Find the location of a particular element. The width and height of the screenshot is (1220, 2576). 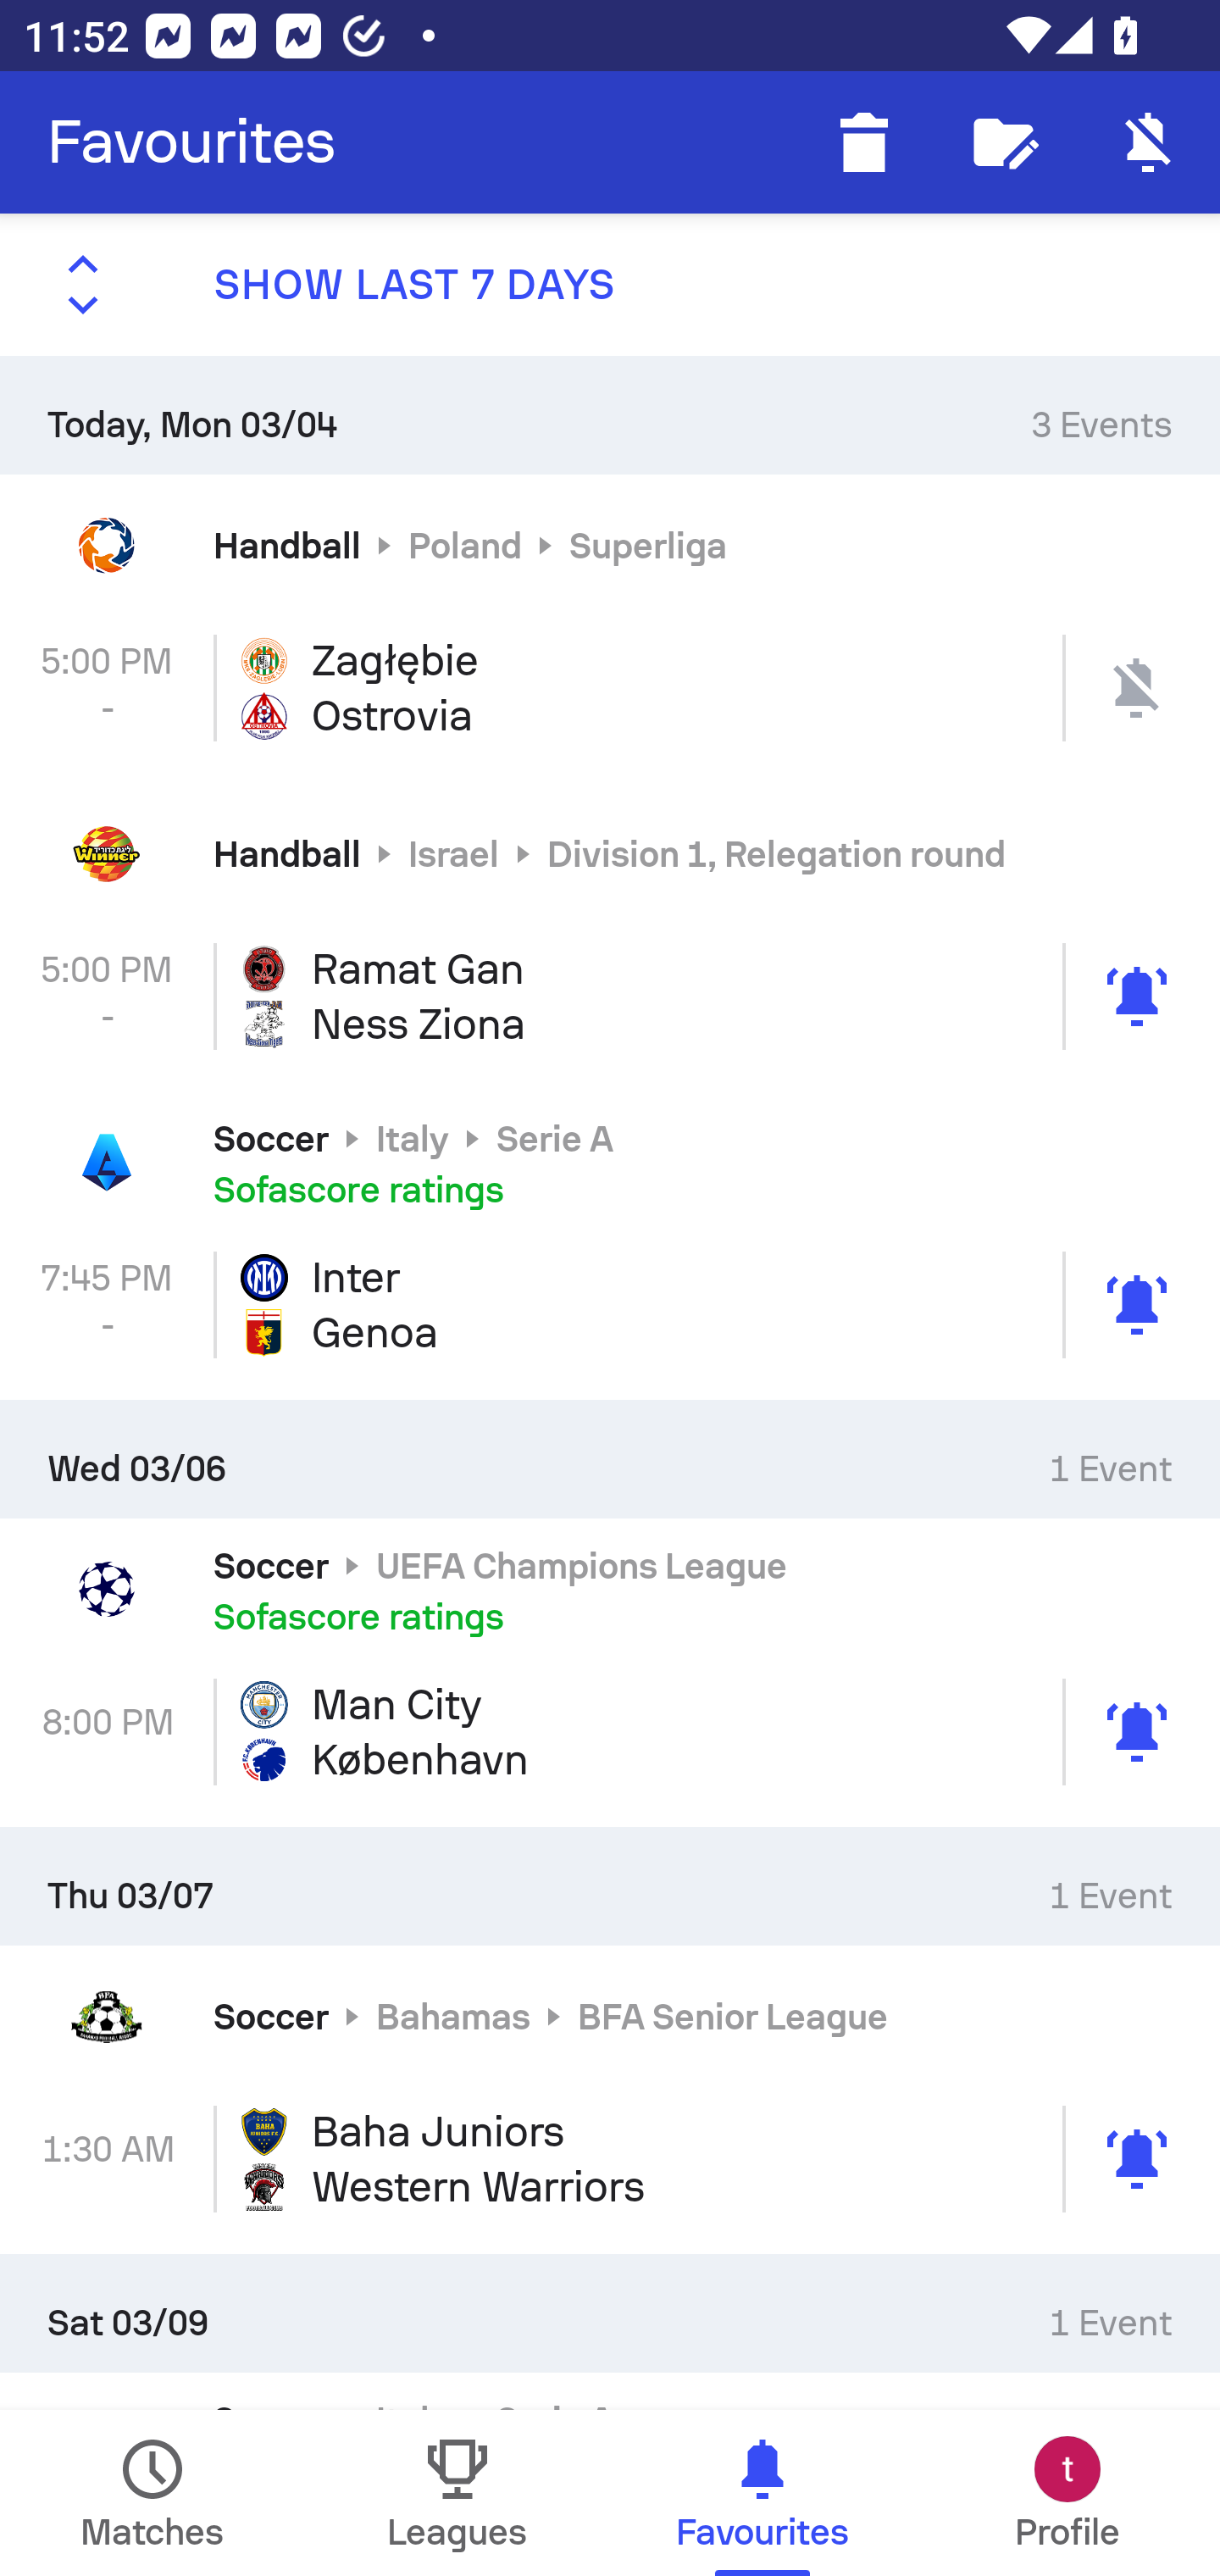

5:00 PM - Zagłębie Ostrovia is located at coordinates (610, 687).